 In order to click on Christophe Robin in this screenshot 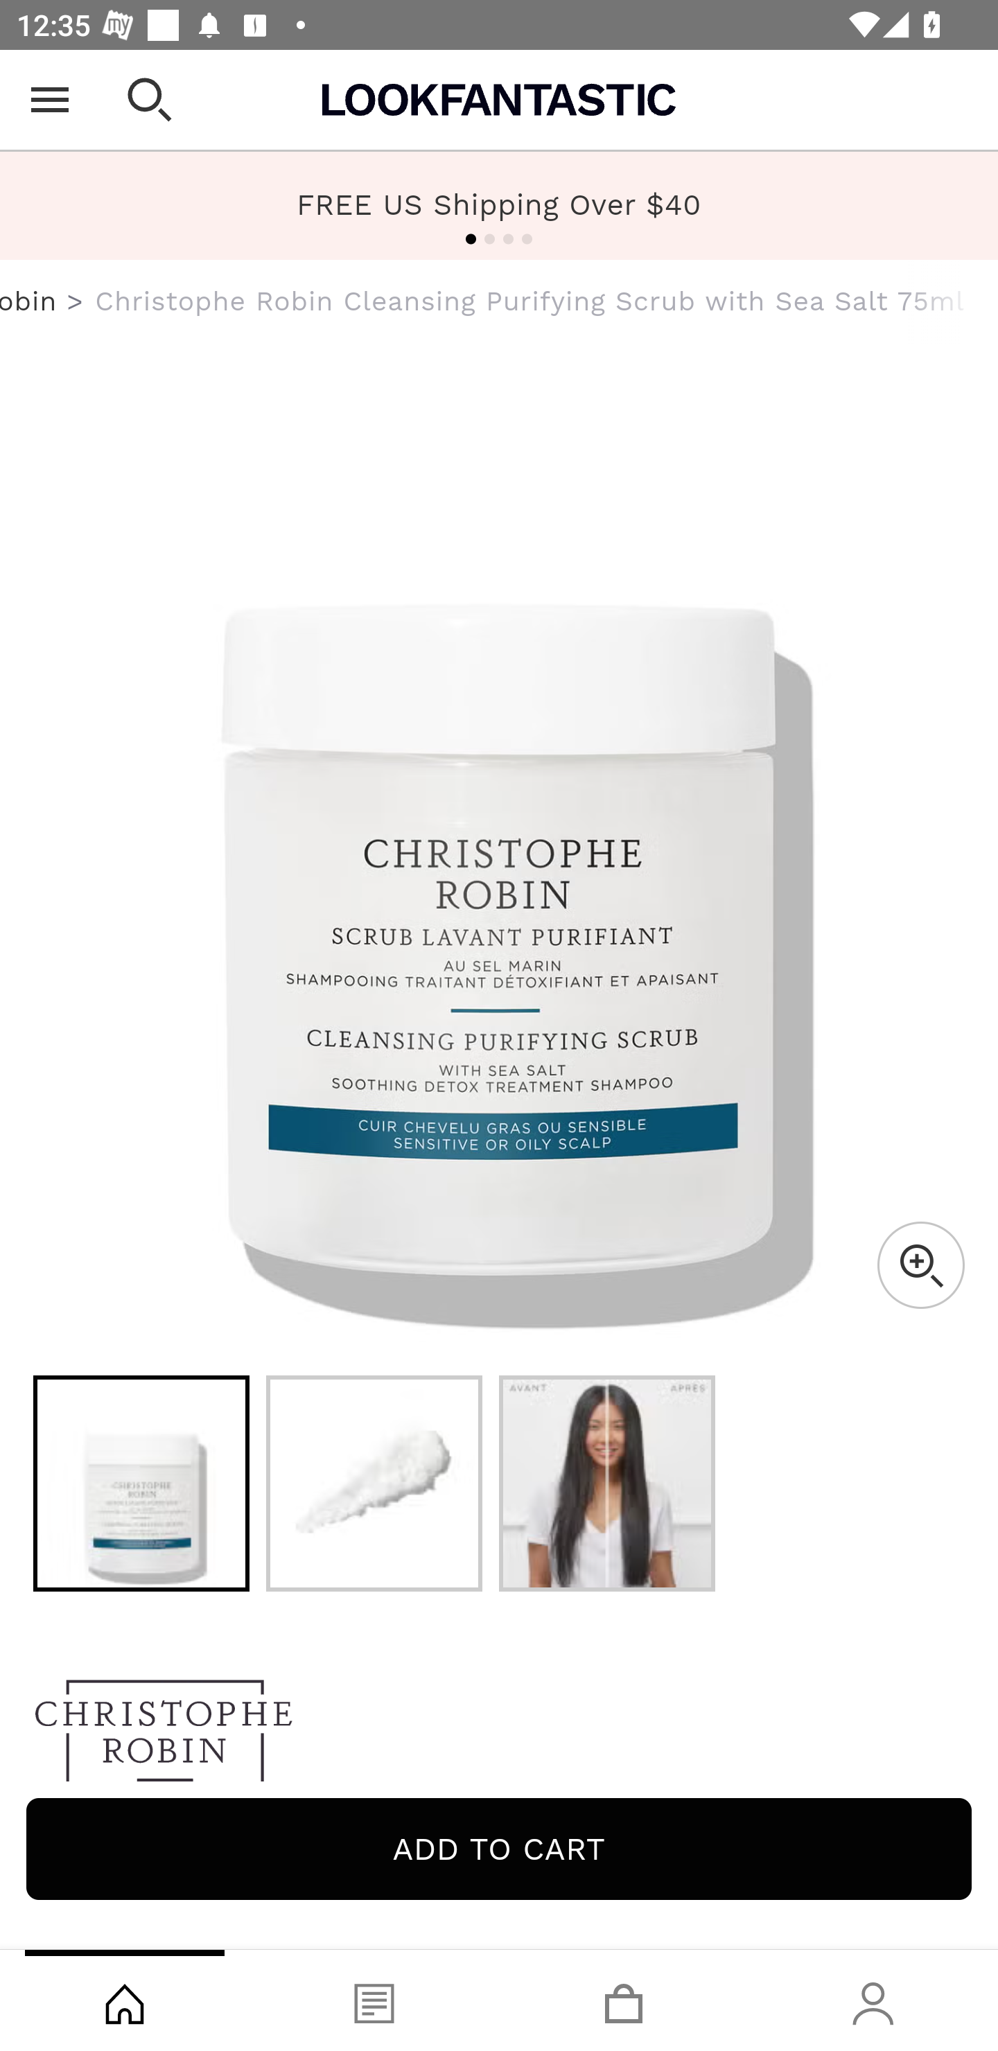, I will do `click(29, 301)`.